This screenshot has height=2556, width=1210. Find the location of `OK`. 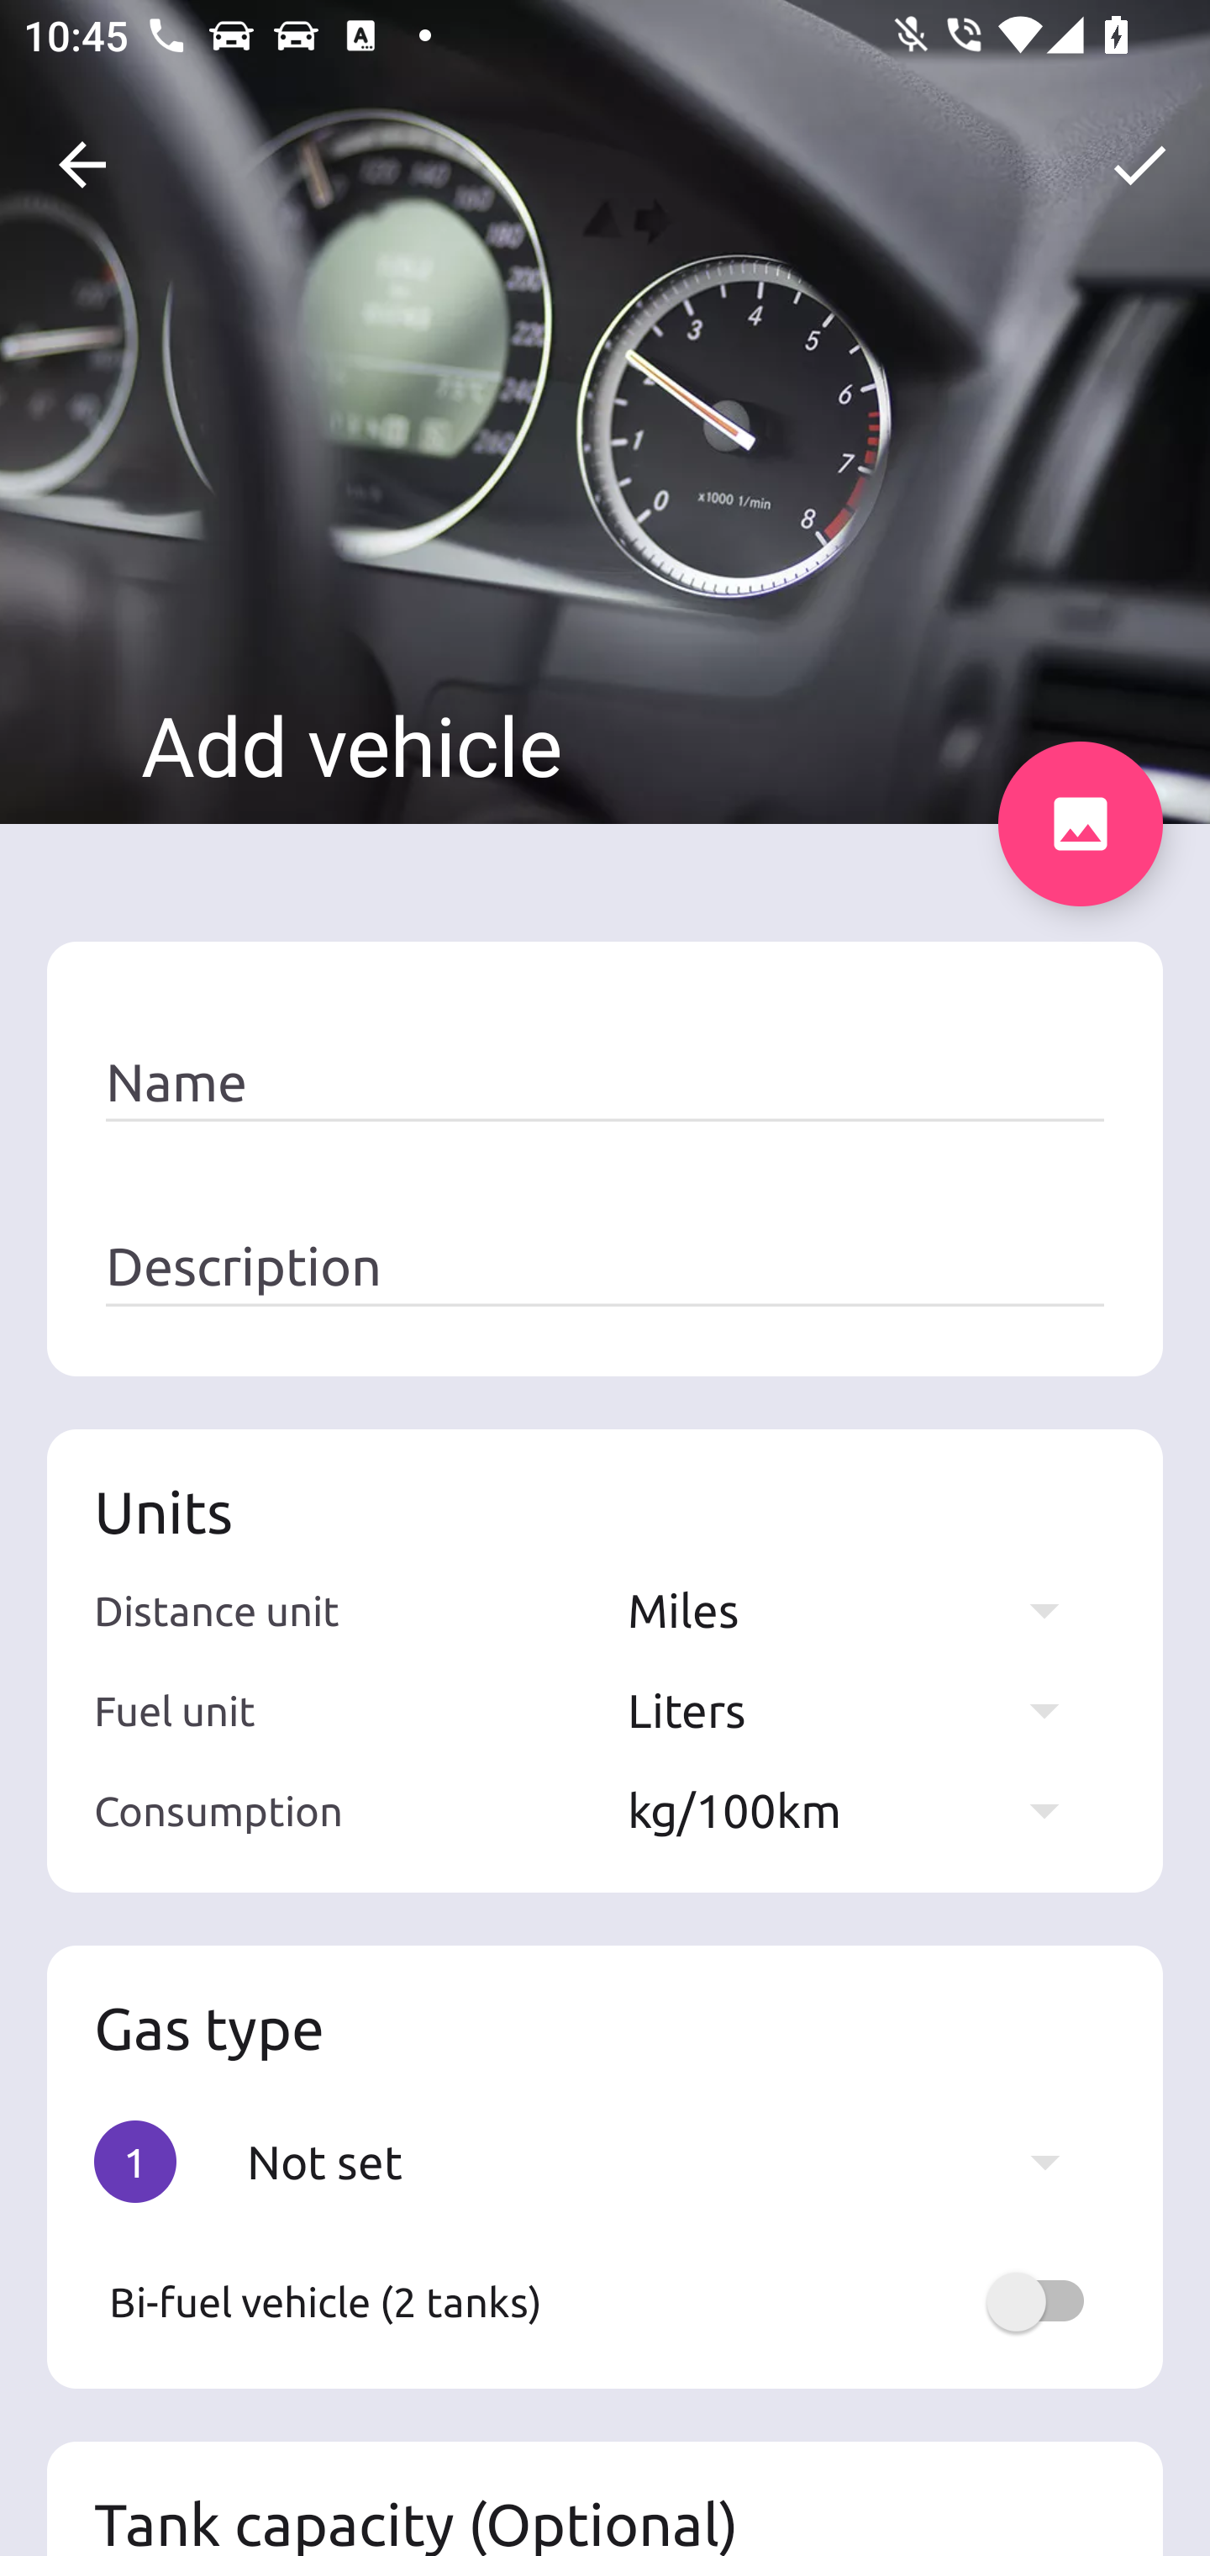

OK is located at coordinates (1139, 165).